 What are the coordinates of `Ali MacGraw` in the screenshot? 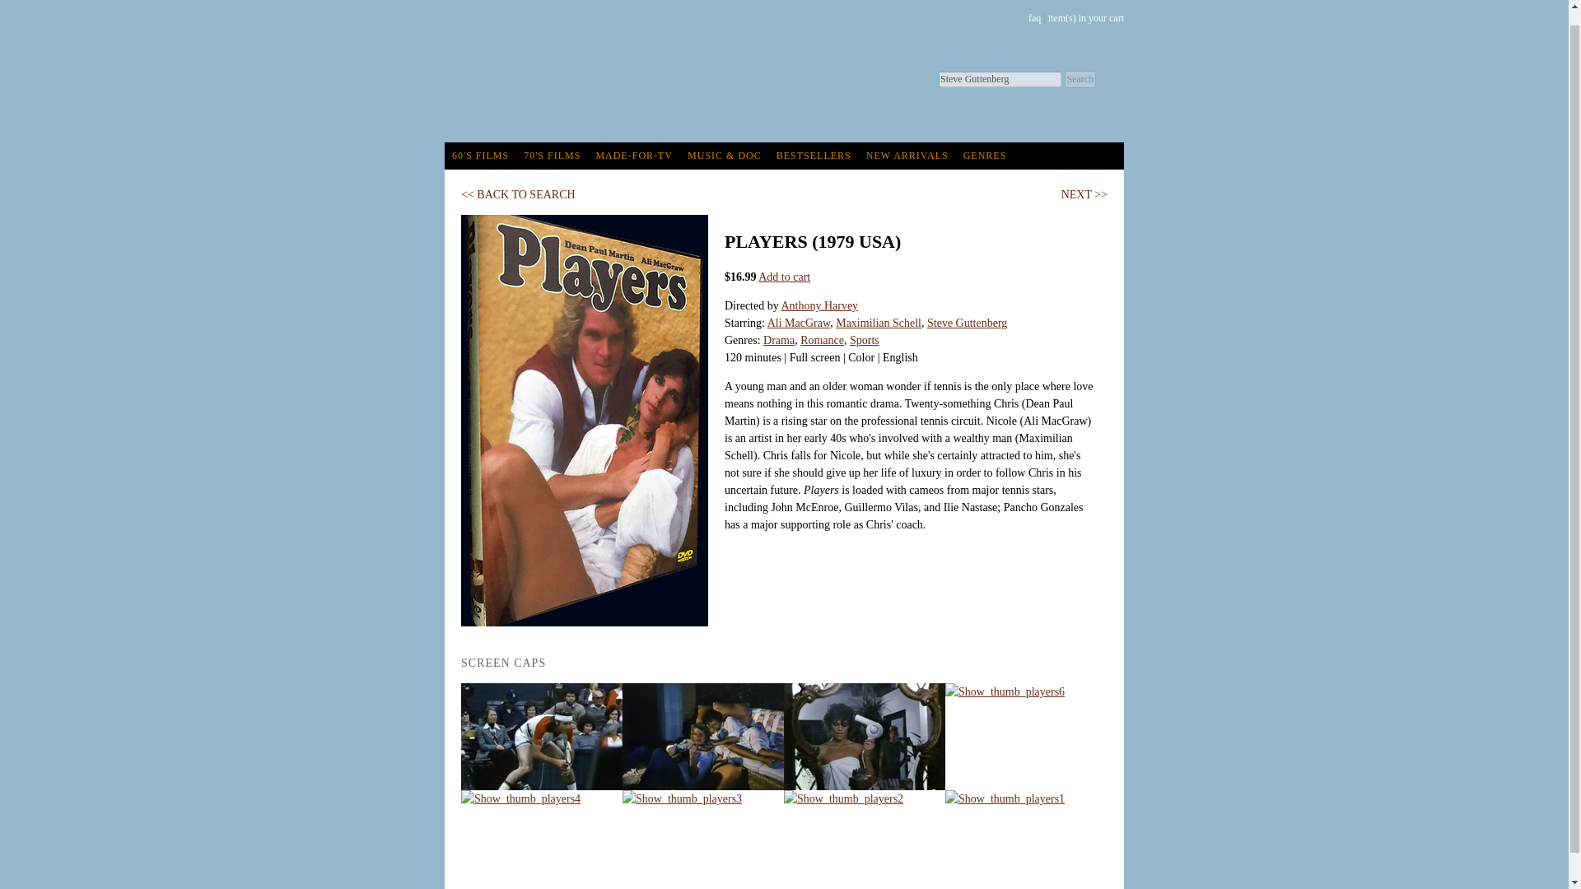 It's located at (799, 323).